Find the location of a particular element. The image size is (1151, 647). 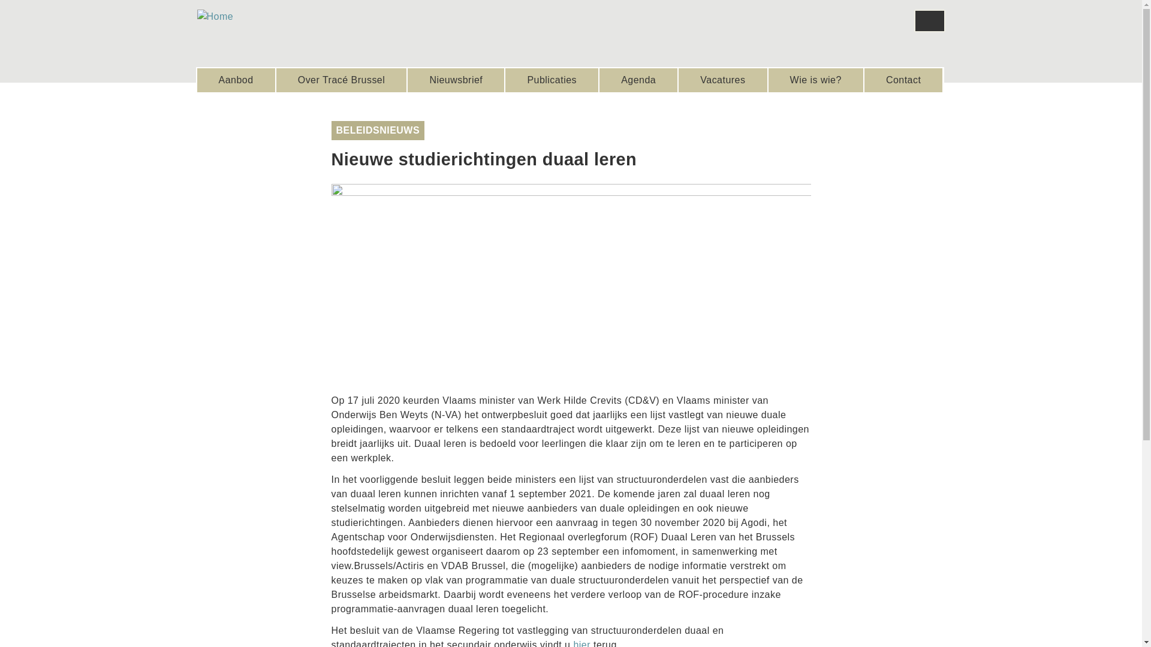

Geef de woorden op waarnaar u wilt zoeken. is located at coordinates (929, 21).